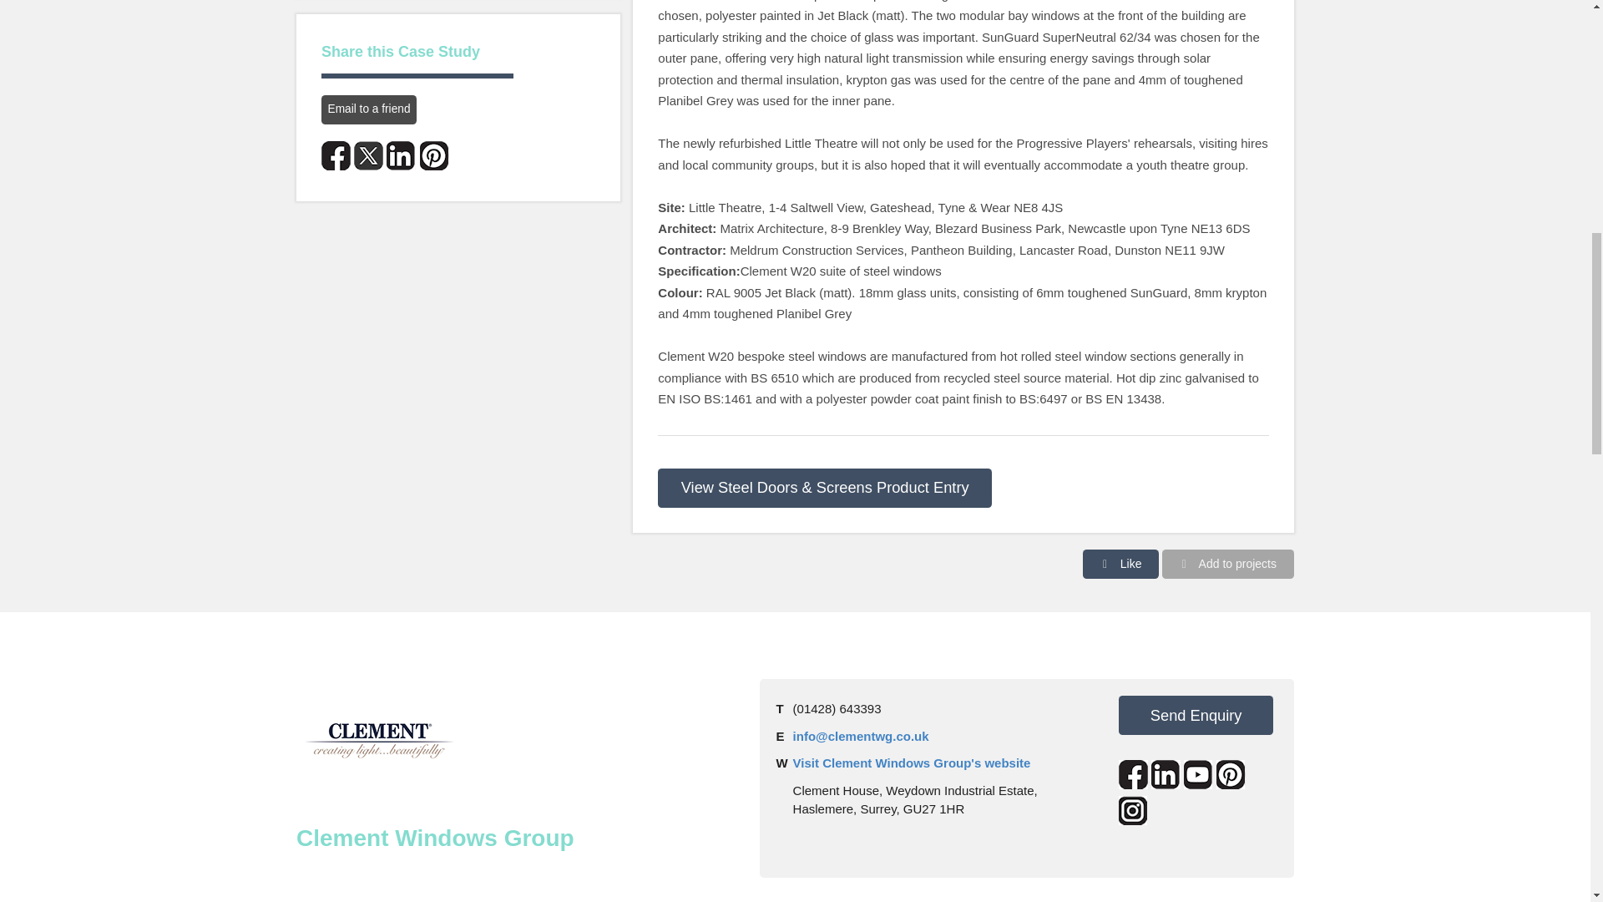 The width and height of the screenshot is (1603, 902). Describe the element at coordinates (1133, 810) in the screenshot. I see `Follow Clement Windows Group on Instagram` at that location.